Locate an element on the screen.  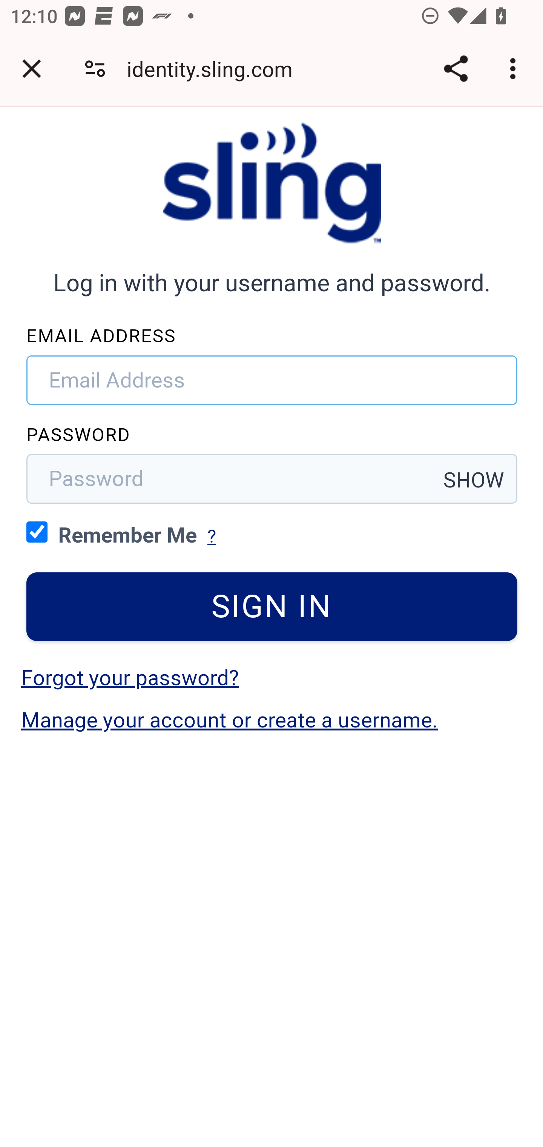
? is located at coordinates (212, 536).